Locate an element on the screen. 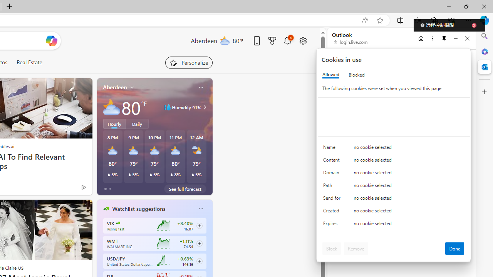 The height and width of the screenshot is (277, 493). Path is located at coordinates (333, 187).